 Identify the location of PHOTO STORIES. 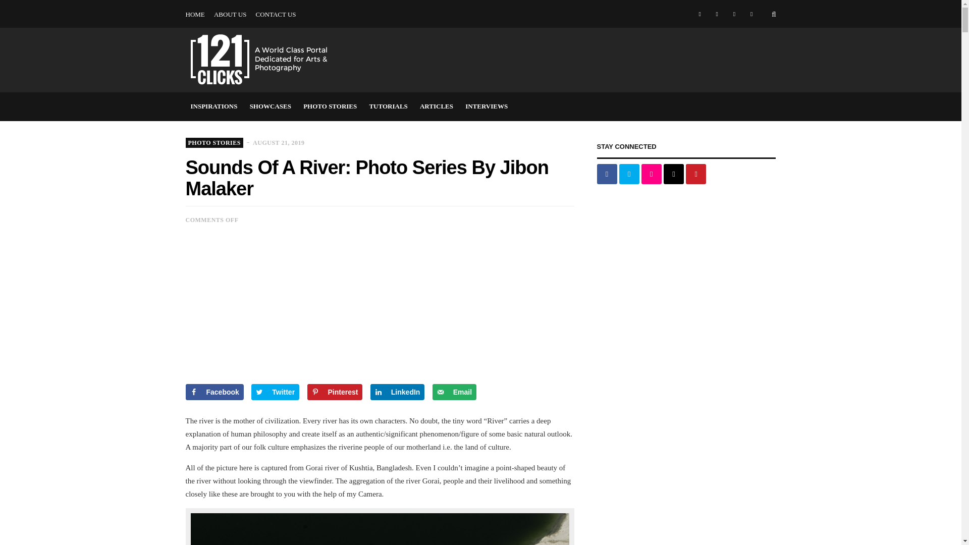
(578, 1).